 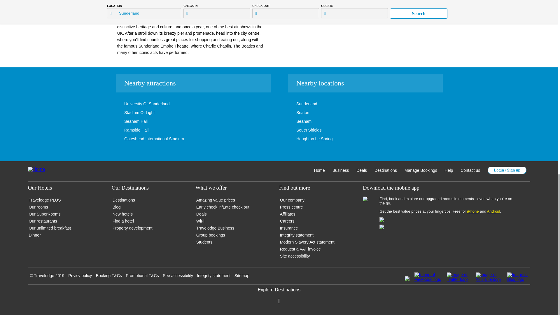 I want to click on Ramside Hall, so click(x=127, y=130).